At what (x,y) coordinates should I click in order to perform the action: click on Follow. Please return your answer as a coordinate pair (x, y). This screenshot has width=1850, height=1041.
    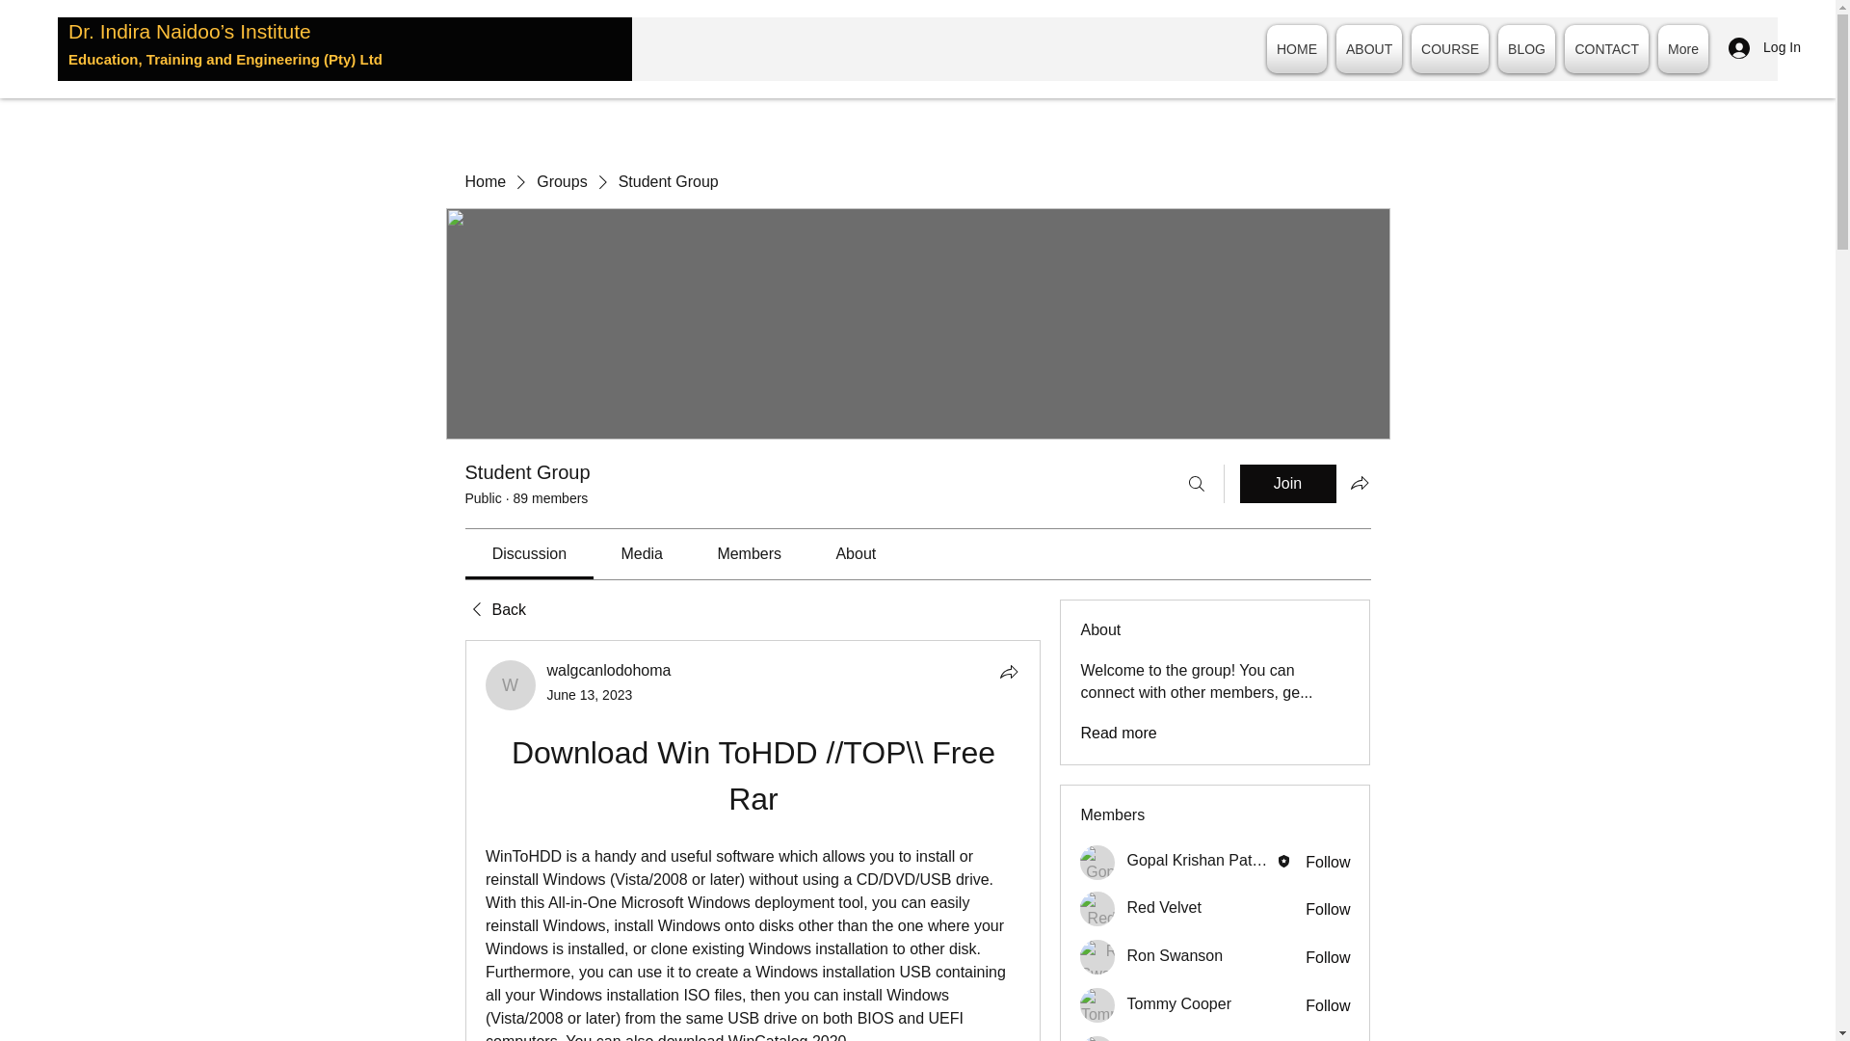
    Looking at the image, I should click on (1328, 958).